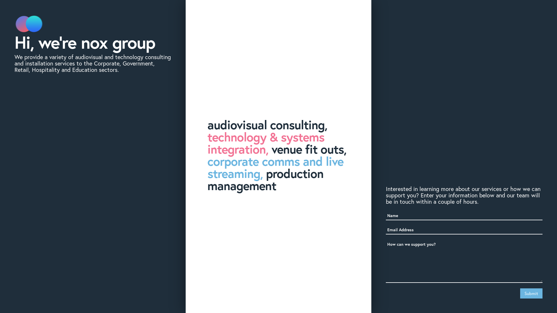  Describe the element at coordinates (29, 24) in the screenshot. I see `NOX_Mark Only` at that location.